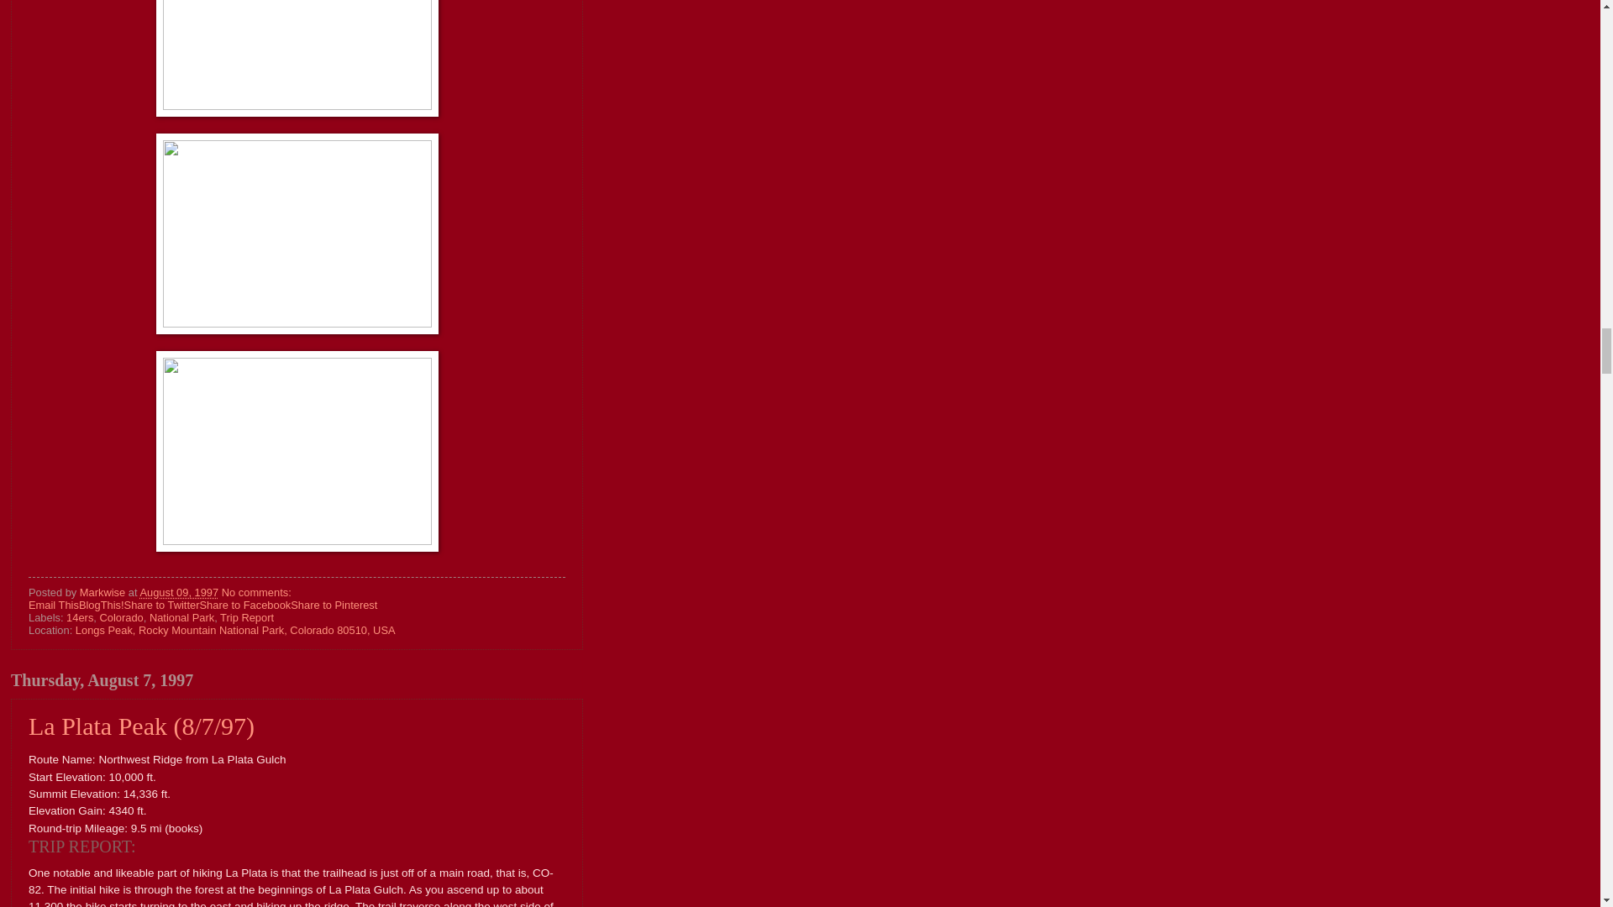  I want to click on Share to Pinterest, so click(334, 605).